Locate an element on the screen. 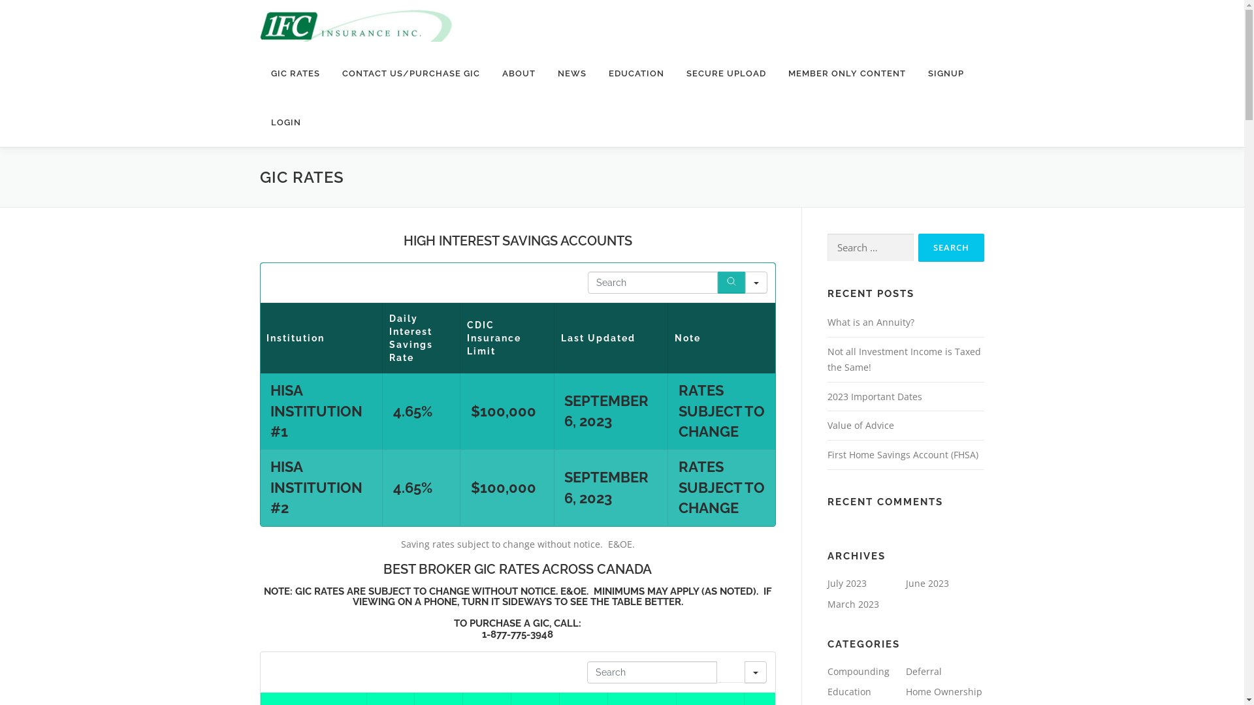  GIC RATES is located at coordinates (295, 73).